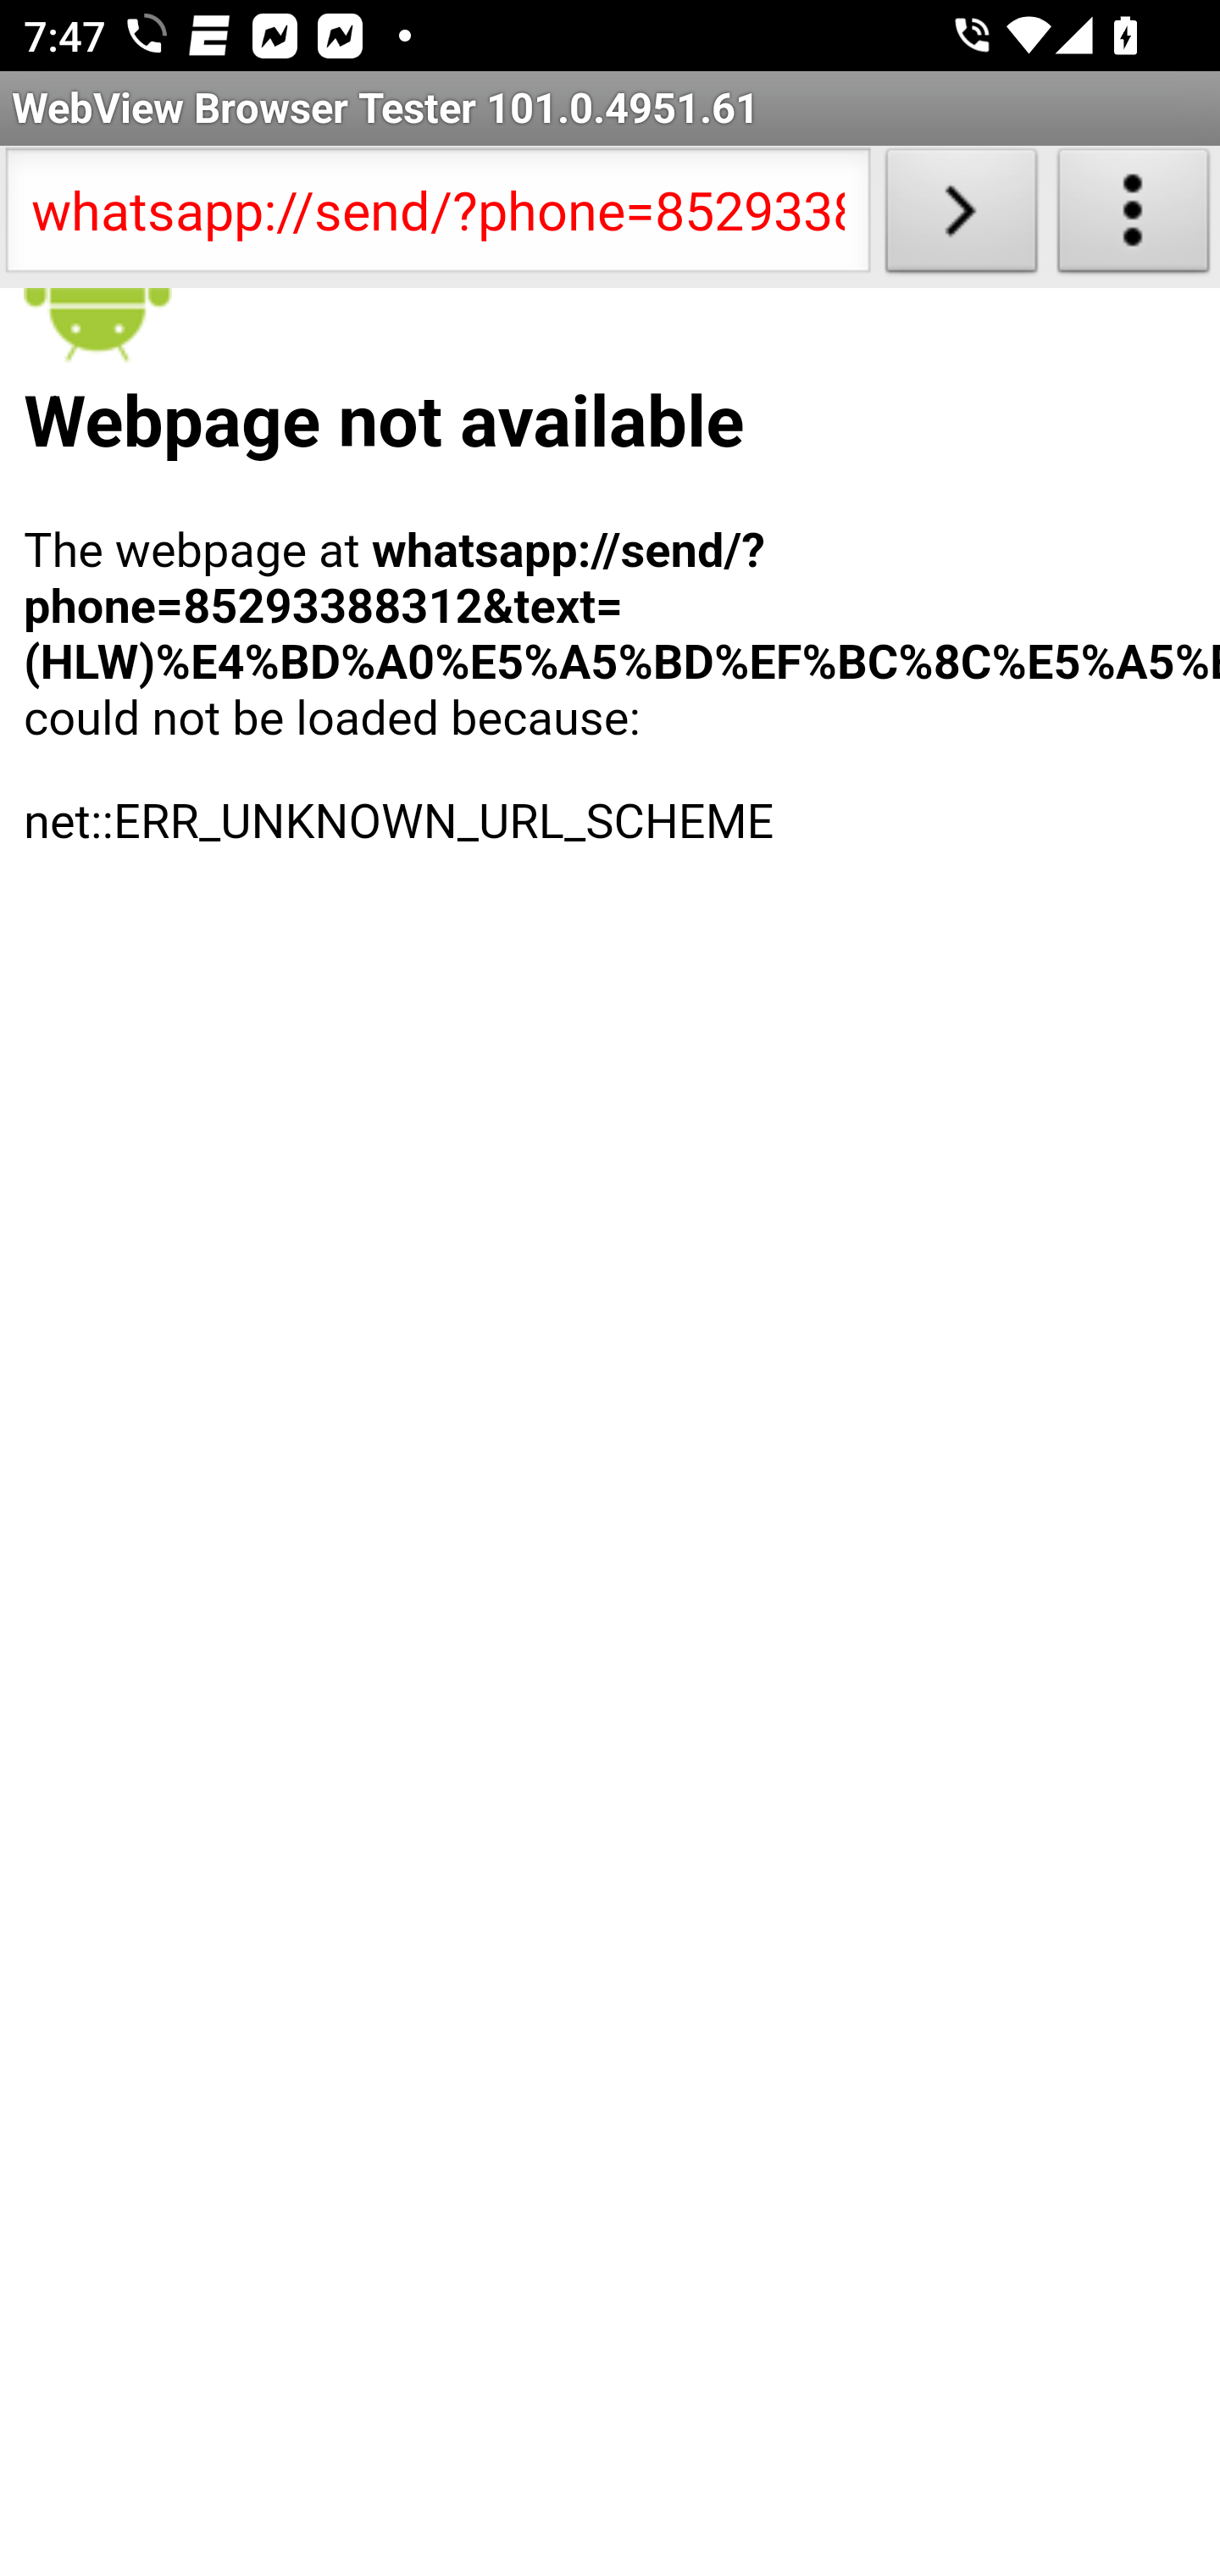  Describe the element at coordinates (1134, 217) in the screenshot. I see `About WebView` at that location.